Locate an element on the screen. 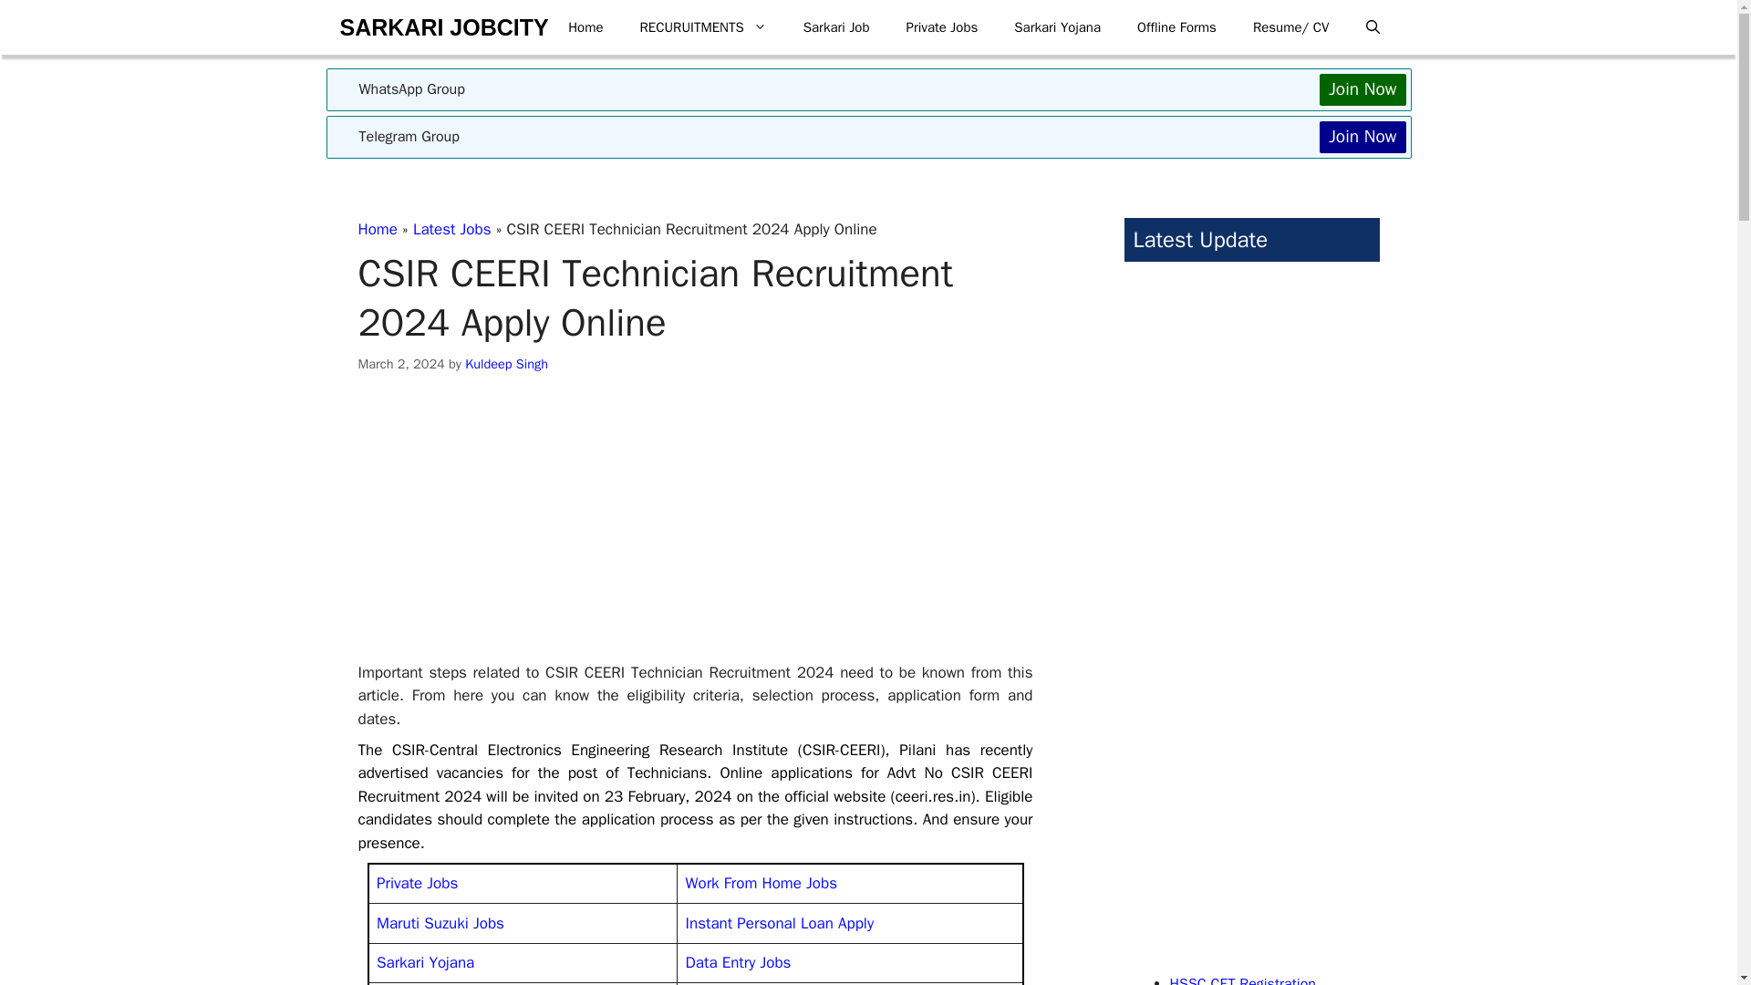  Maruti Suzuki Jobs is located at coordinates (440, 923).